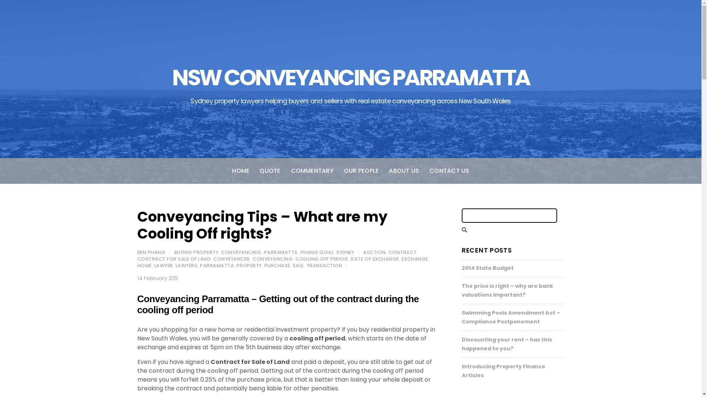  Describe the element at coordinates (374, 252) in the screenshot. I see `AUCTION` at that location.